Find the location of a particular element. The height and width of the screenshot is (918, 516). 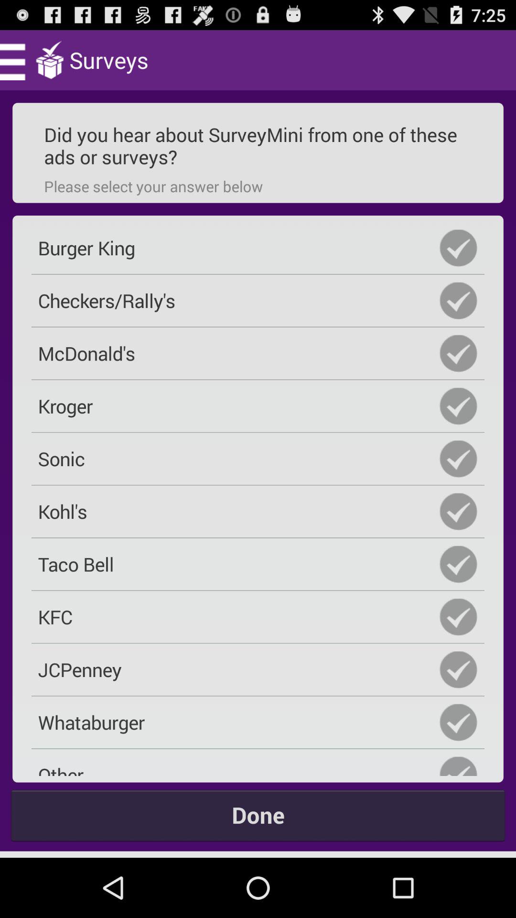

jump until sonic item is located at coordinates (258, 459).